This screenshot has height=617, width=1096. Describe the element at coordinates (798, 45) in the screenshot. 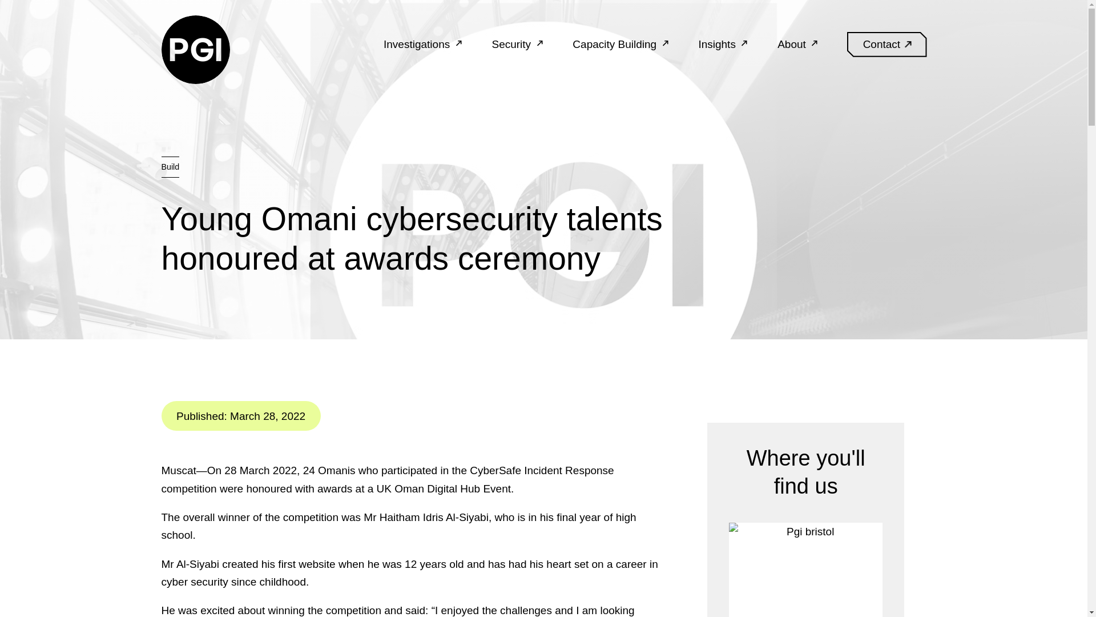

I see `About` at that location.